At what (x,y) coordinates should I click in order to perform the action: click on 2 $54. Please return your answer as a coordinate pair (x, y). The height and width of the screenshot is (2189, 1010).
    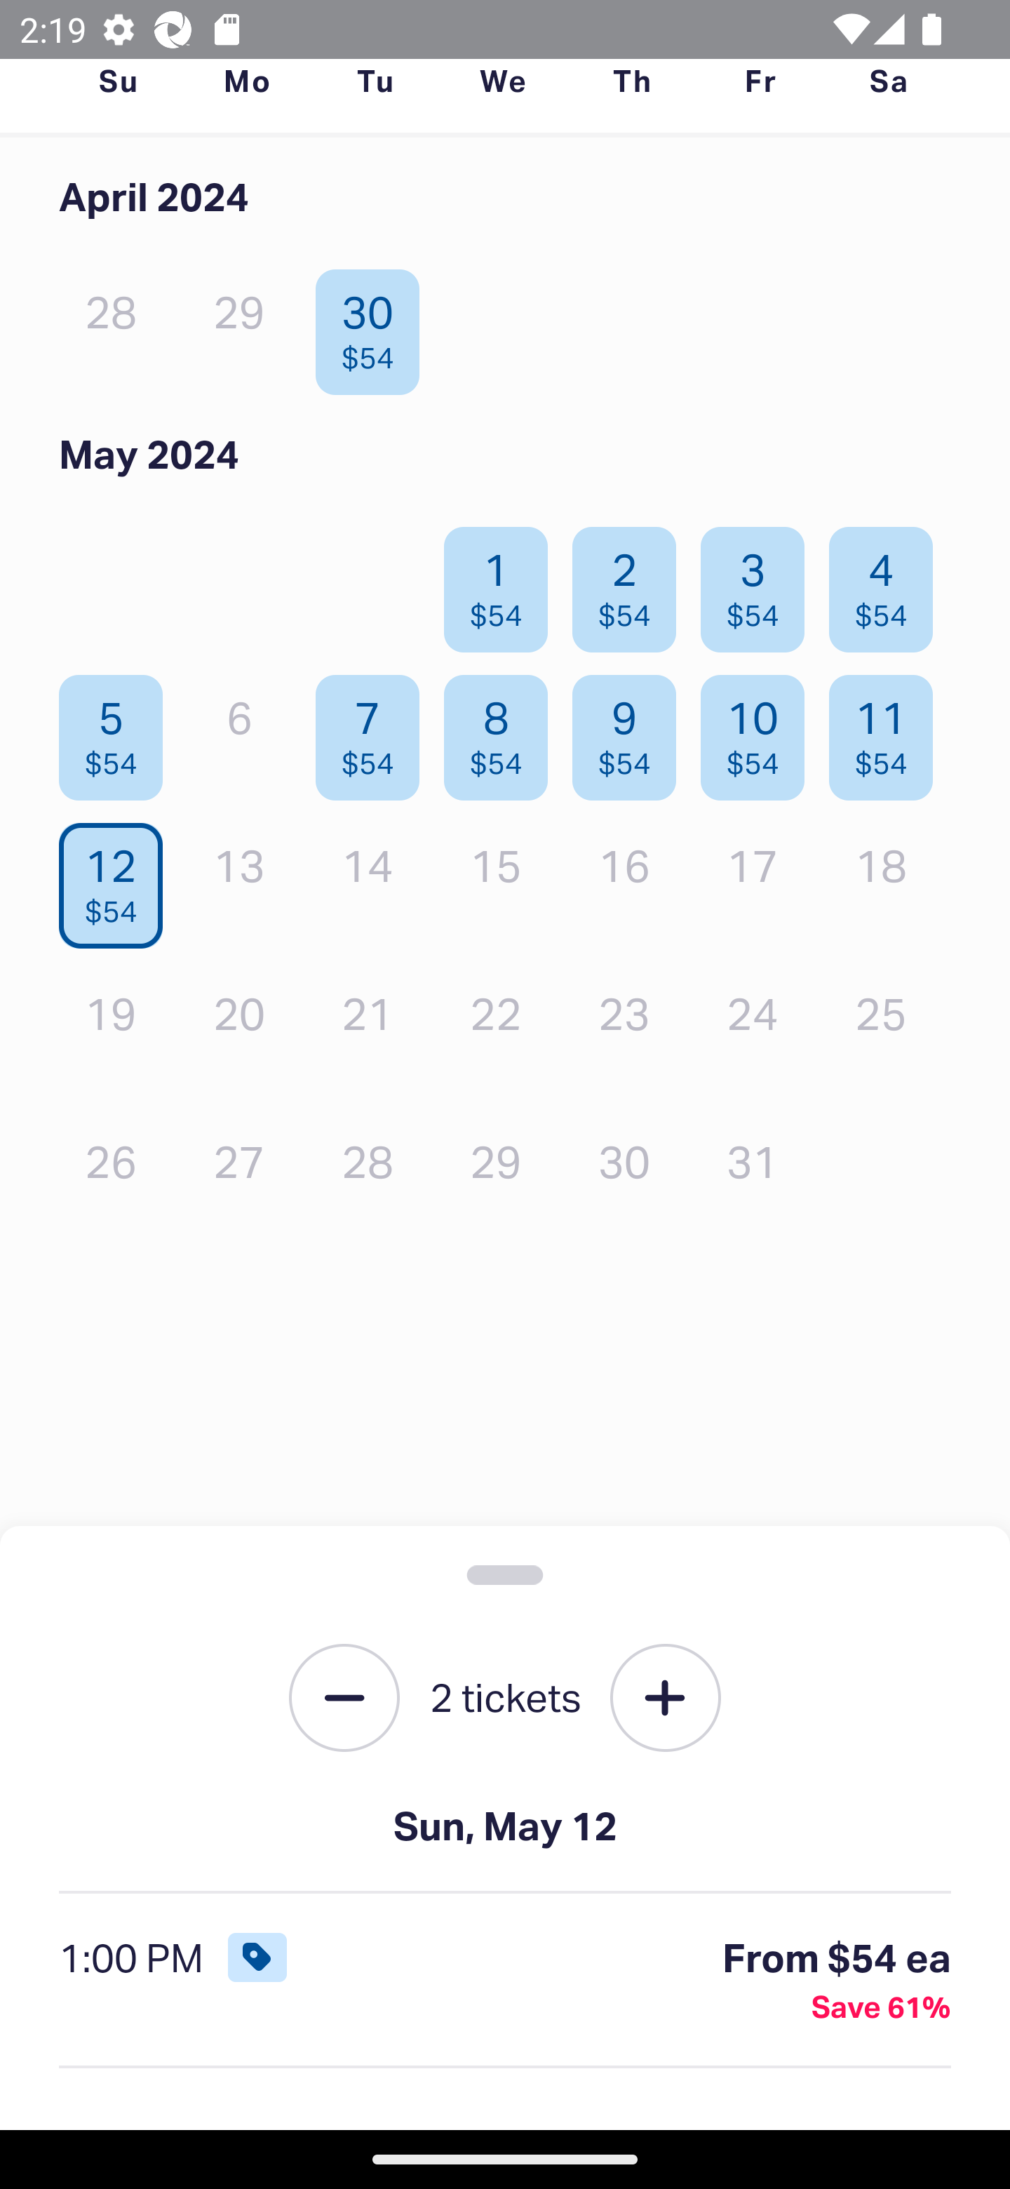
    Looking at the image, I should click on (631, 583).